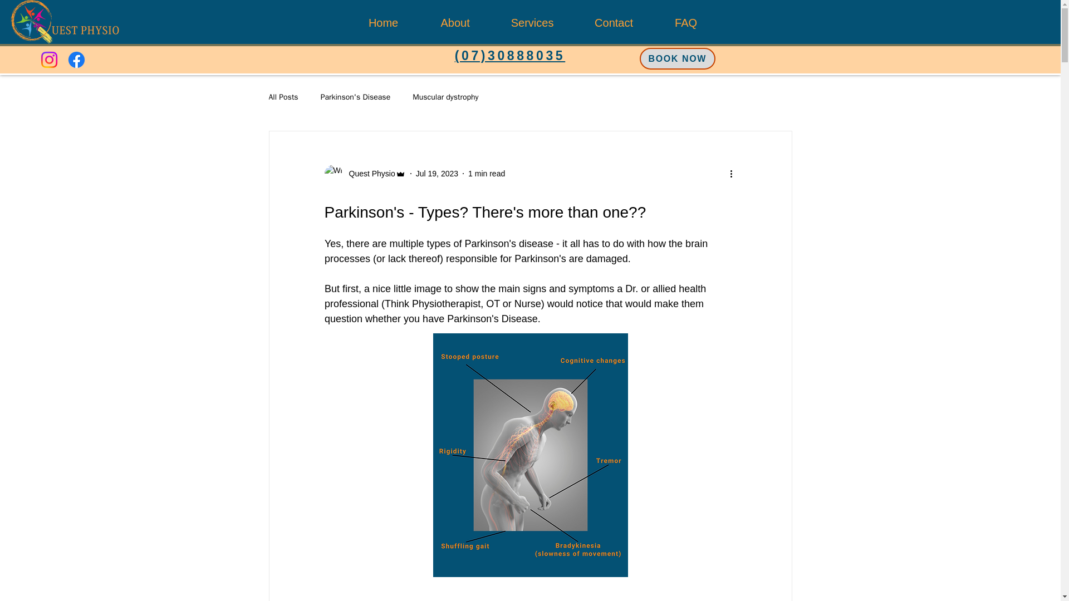 Image resolution: width=1069 pixels, height=601 pixels. What do you see at coordinates (356, 97) in the screenshot?
I see `Parkinson's Disease` at bounding box center [356, 97].